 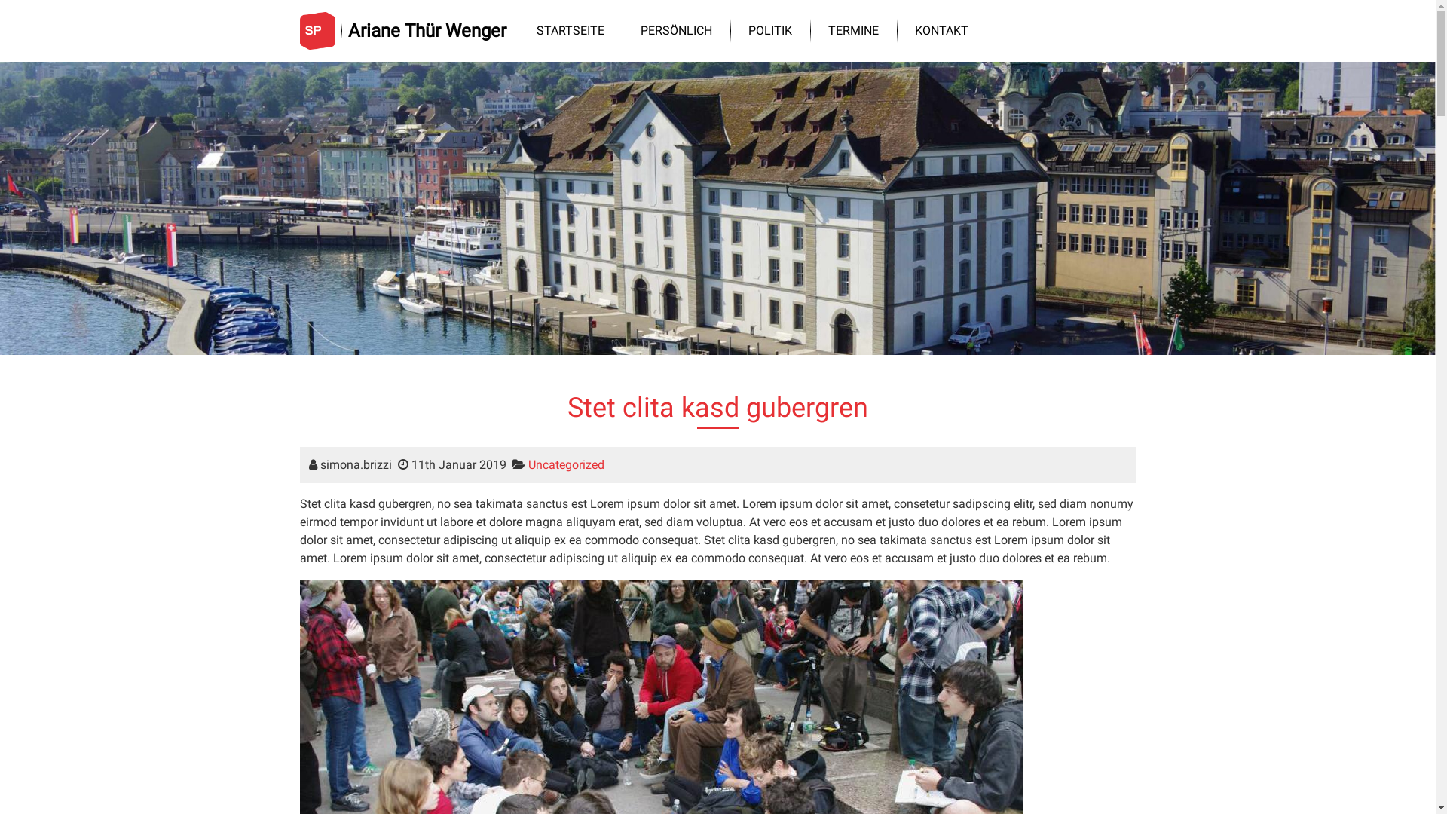 I want to click on Stet clita kasd gubergren, so click(x=717, y=407).